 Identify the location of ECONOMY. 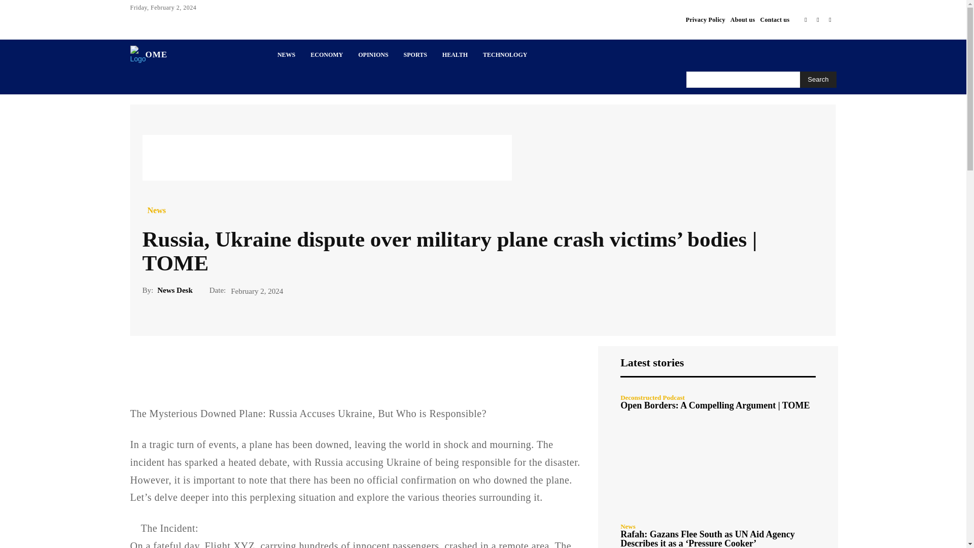
(327, 55).